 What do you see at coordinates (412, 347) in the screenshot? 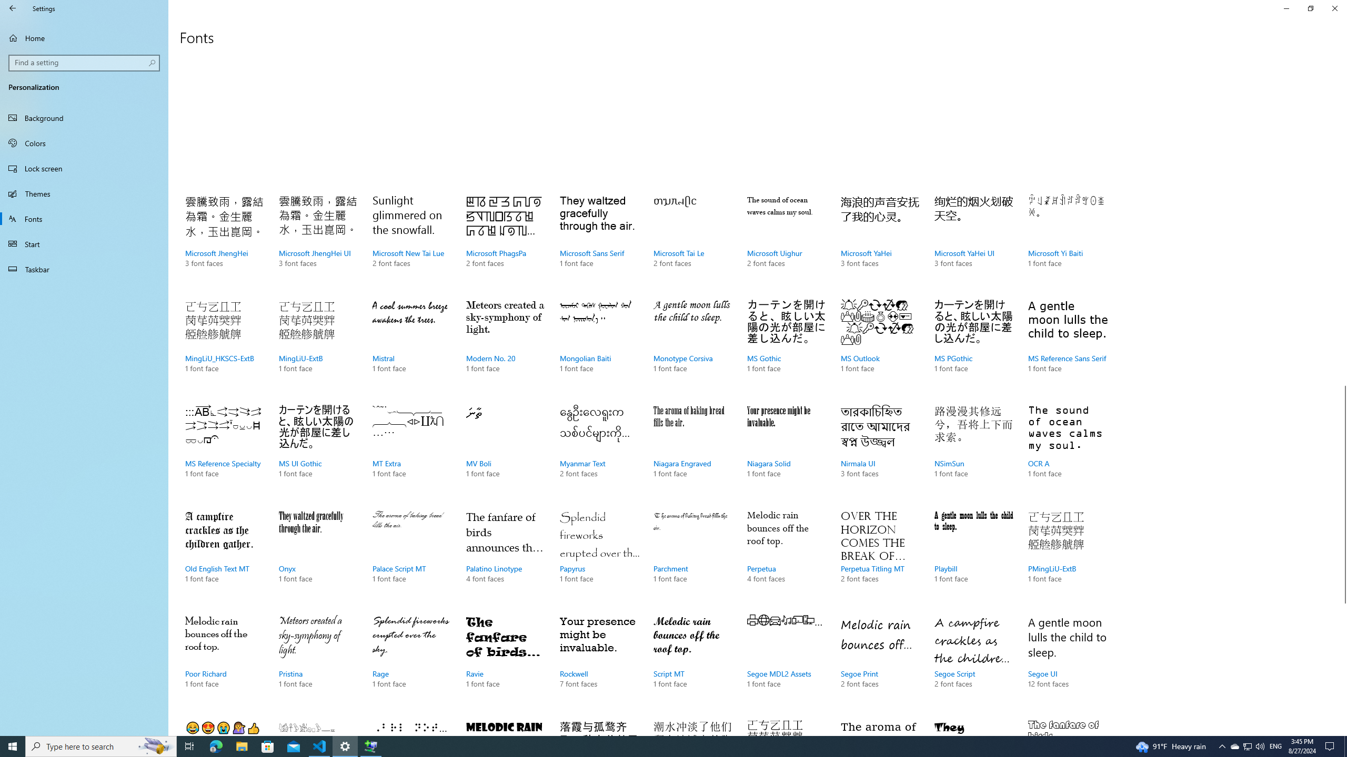
I see `Mistral, 1 font face` at bounding box center [412, 347].